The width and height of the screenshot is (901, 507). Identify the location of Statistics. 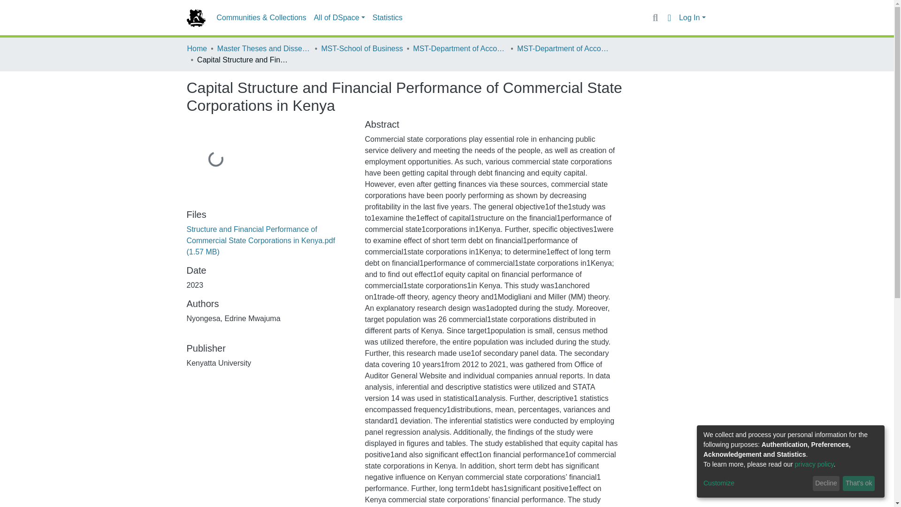
(387, 18).